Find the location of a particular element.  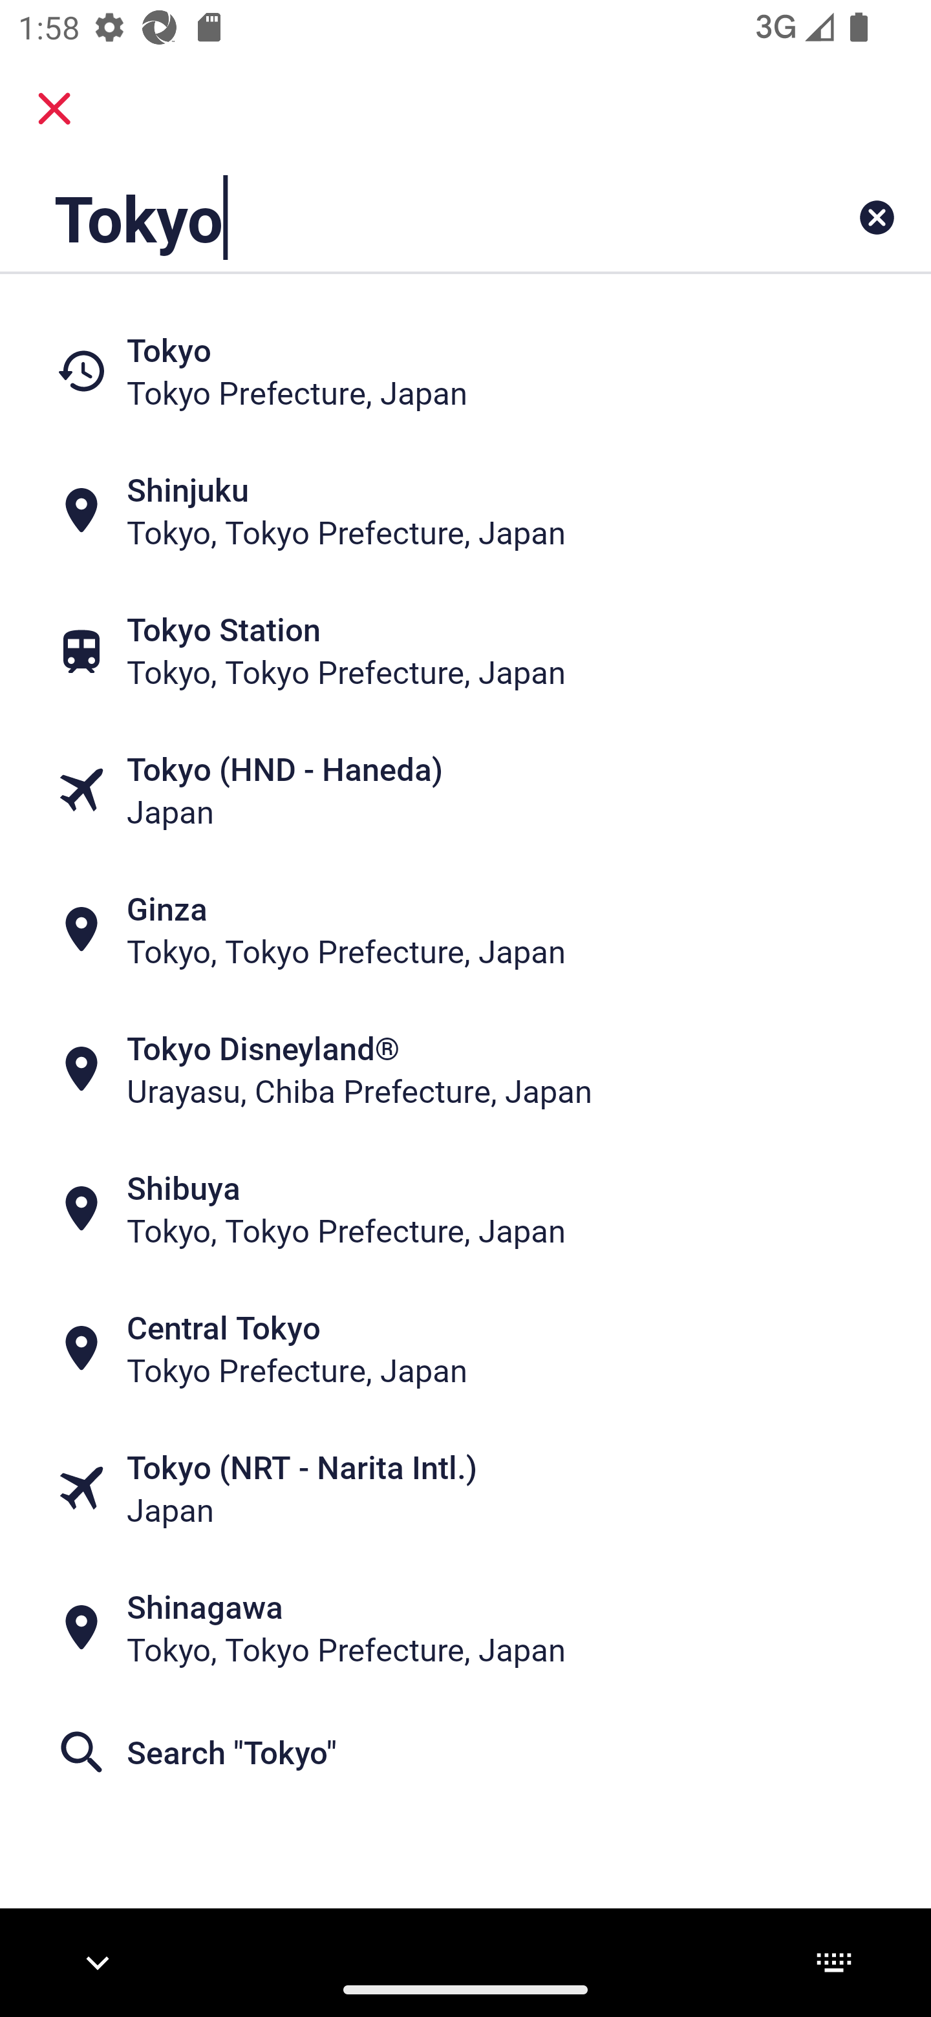

close. is located at coordinates (54, 109).